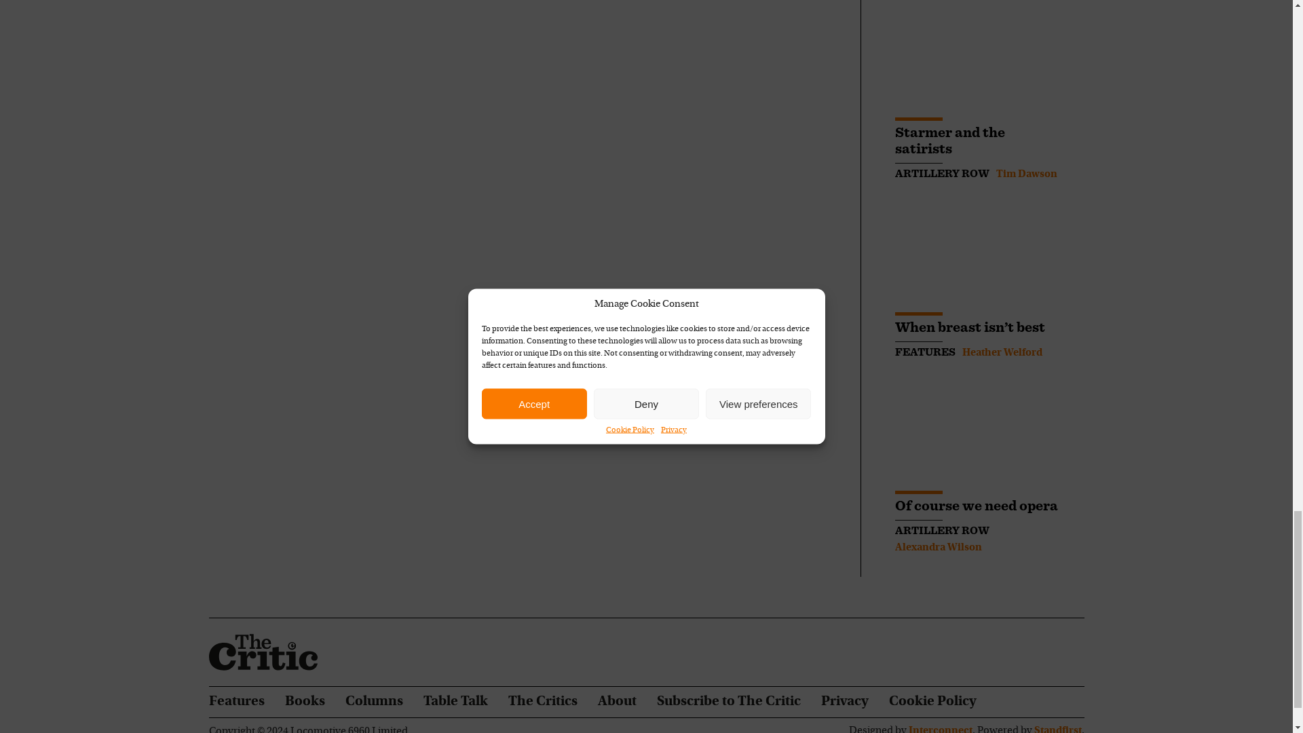  I want to click on Posts by Alexandra Wilson, so click(937, 548).